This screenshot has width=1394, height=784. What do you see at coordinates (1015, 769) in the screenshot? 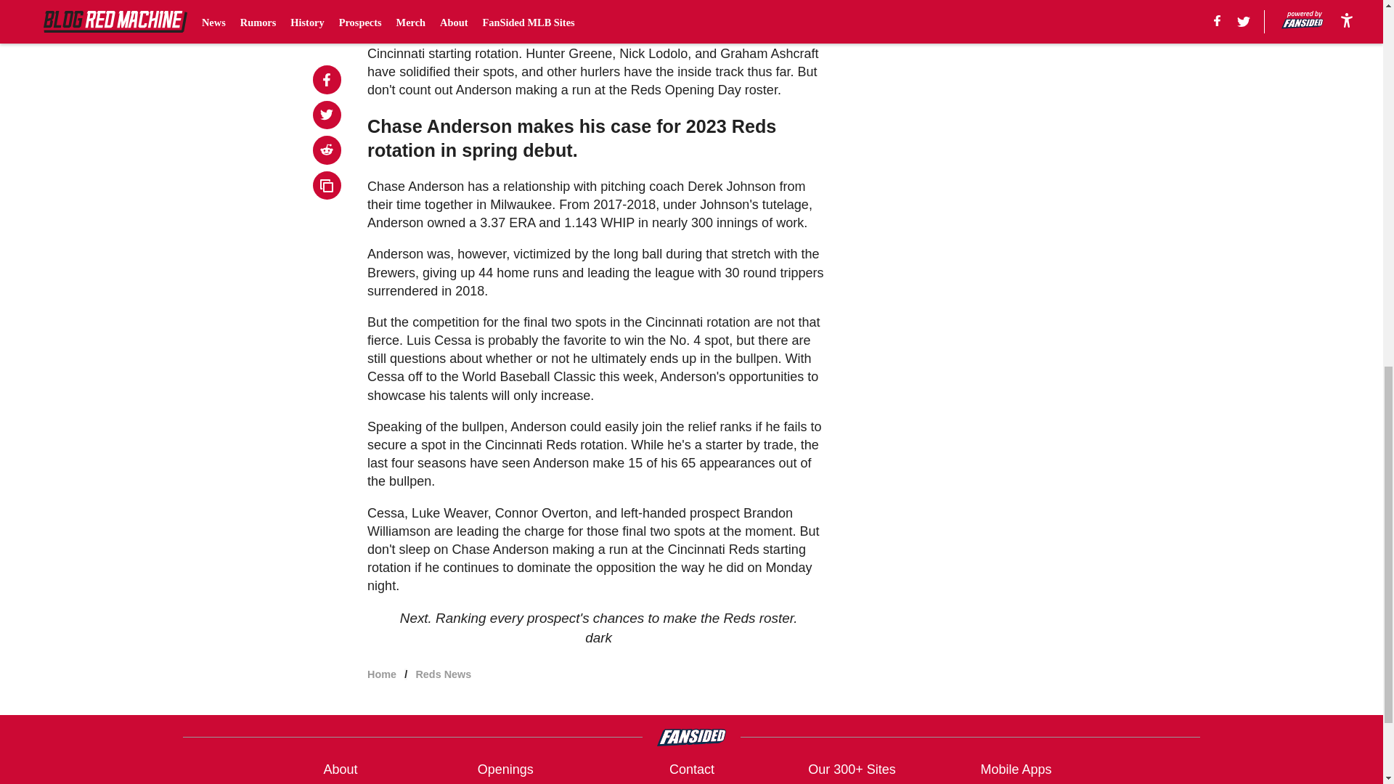
I see `Mobile Apps` at bounding box center [1015, 769].